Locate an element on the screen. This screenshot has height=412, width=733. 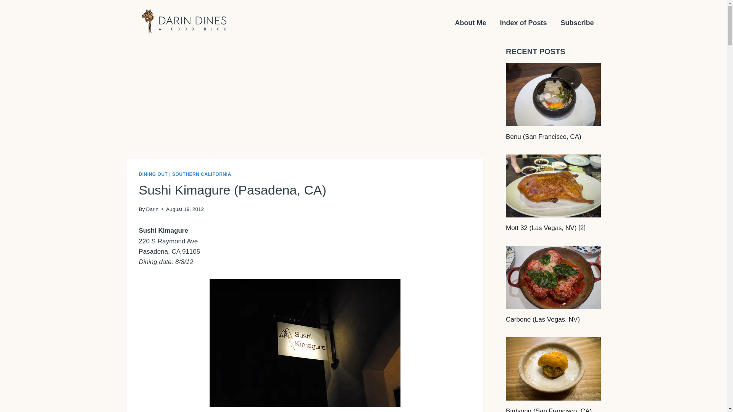
Index of Posts is located at coordinates (523, 23).